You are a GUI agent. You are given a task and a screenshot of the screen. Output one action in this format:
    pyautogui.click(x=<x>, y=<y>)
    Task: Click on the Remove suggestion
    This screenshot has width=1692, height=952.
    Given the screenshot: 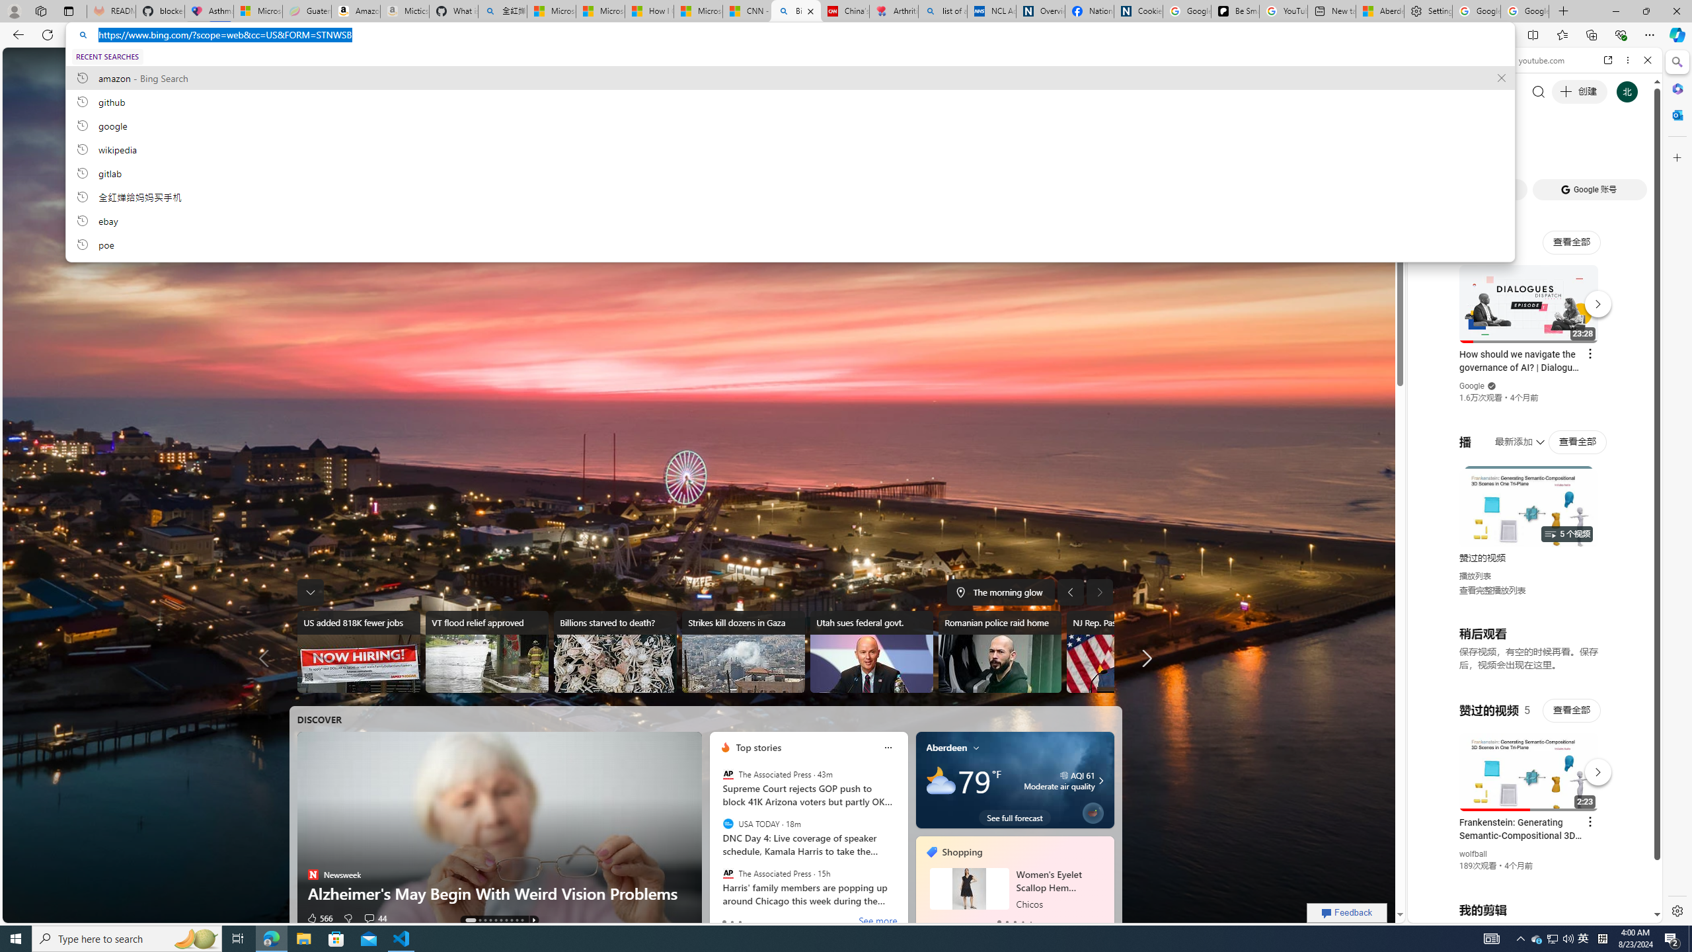 What is the action you would take?
    pyautogui.click(x=1502, y=78)
    